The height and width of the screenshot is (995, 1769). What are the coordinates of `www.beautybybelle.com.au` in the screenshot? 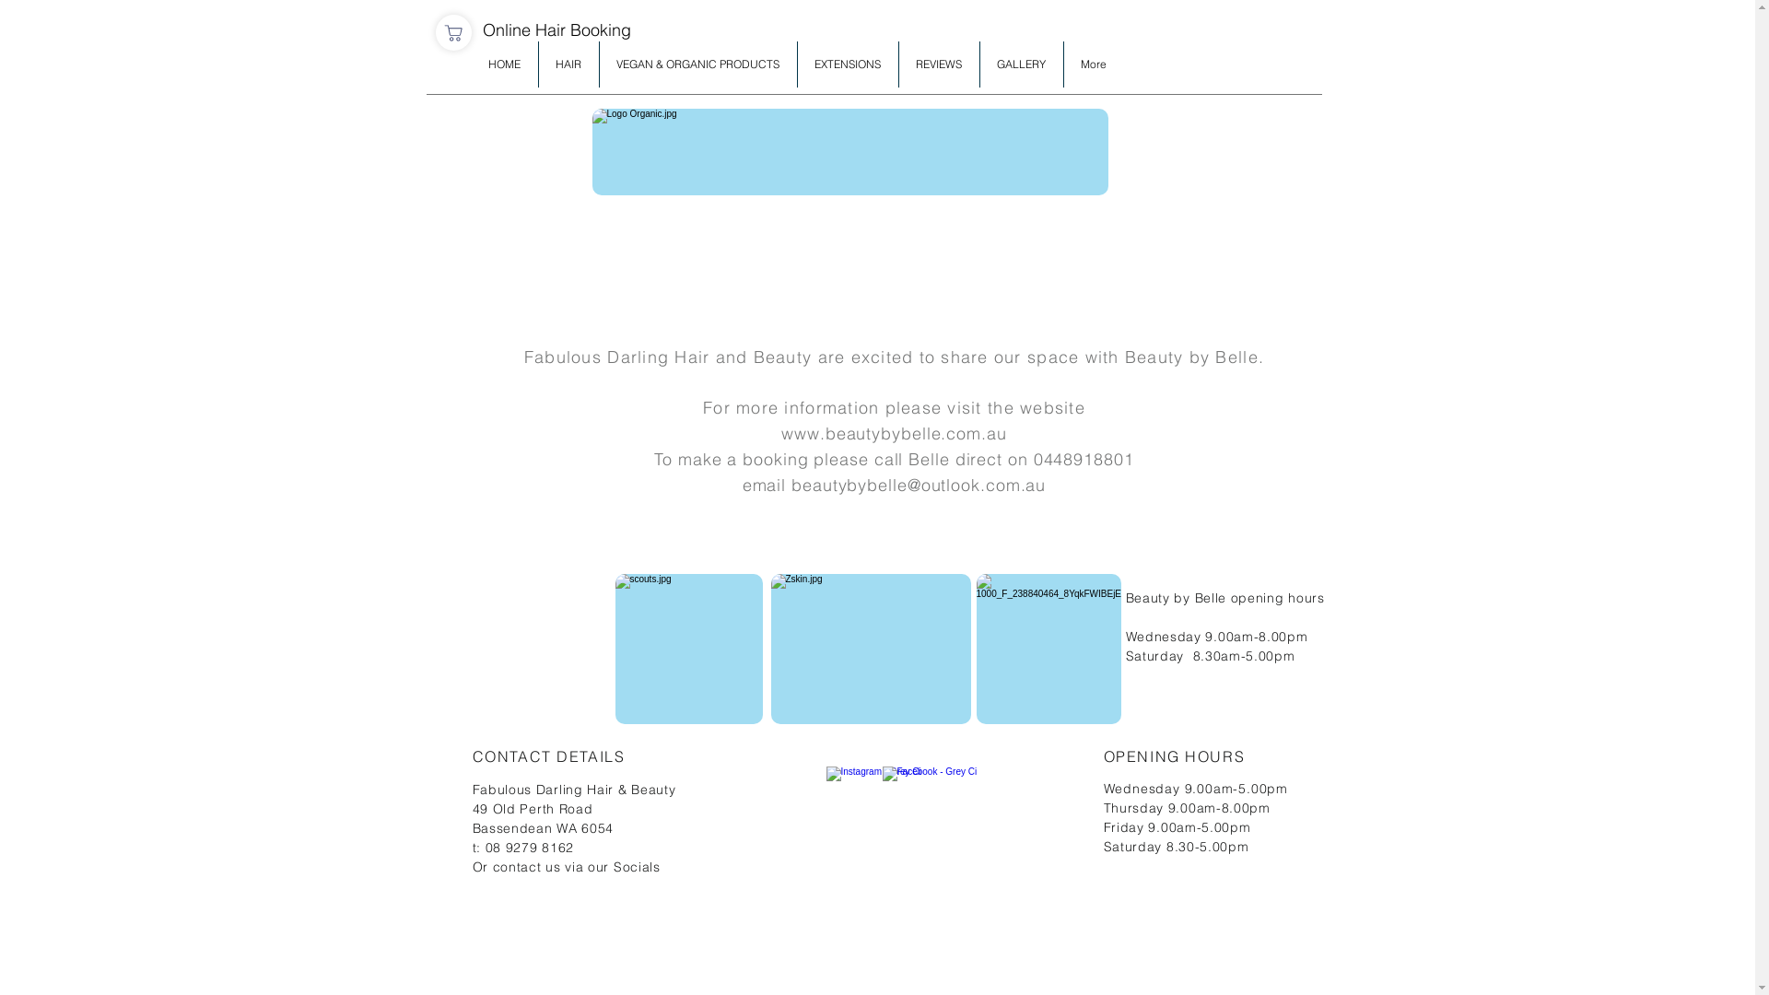 It's located at (894, 433).